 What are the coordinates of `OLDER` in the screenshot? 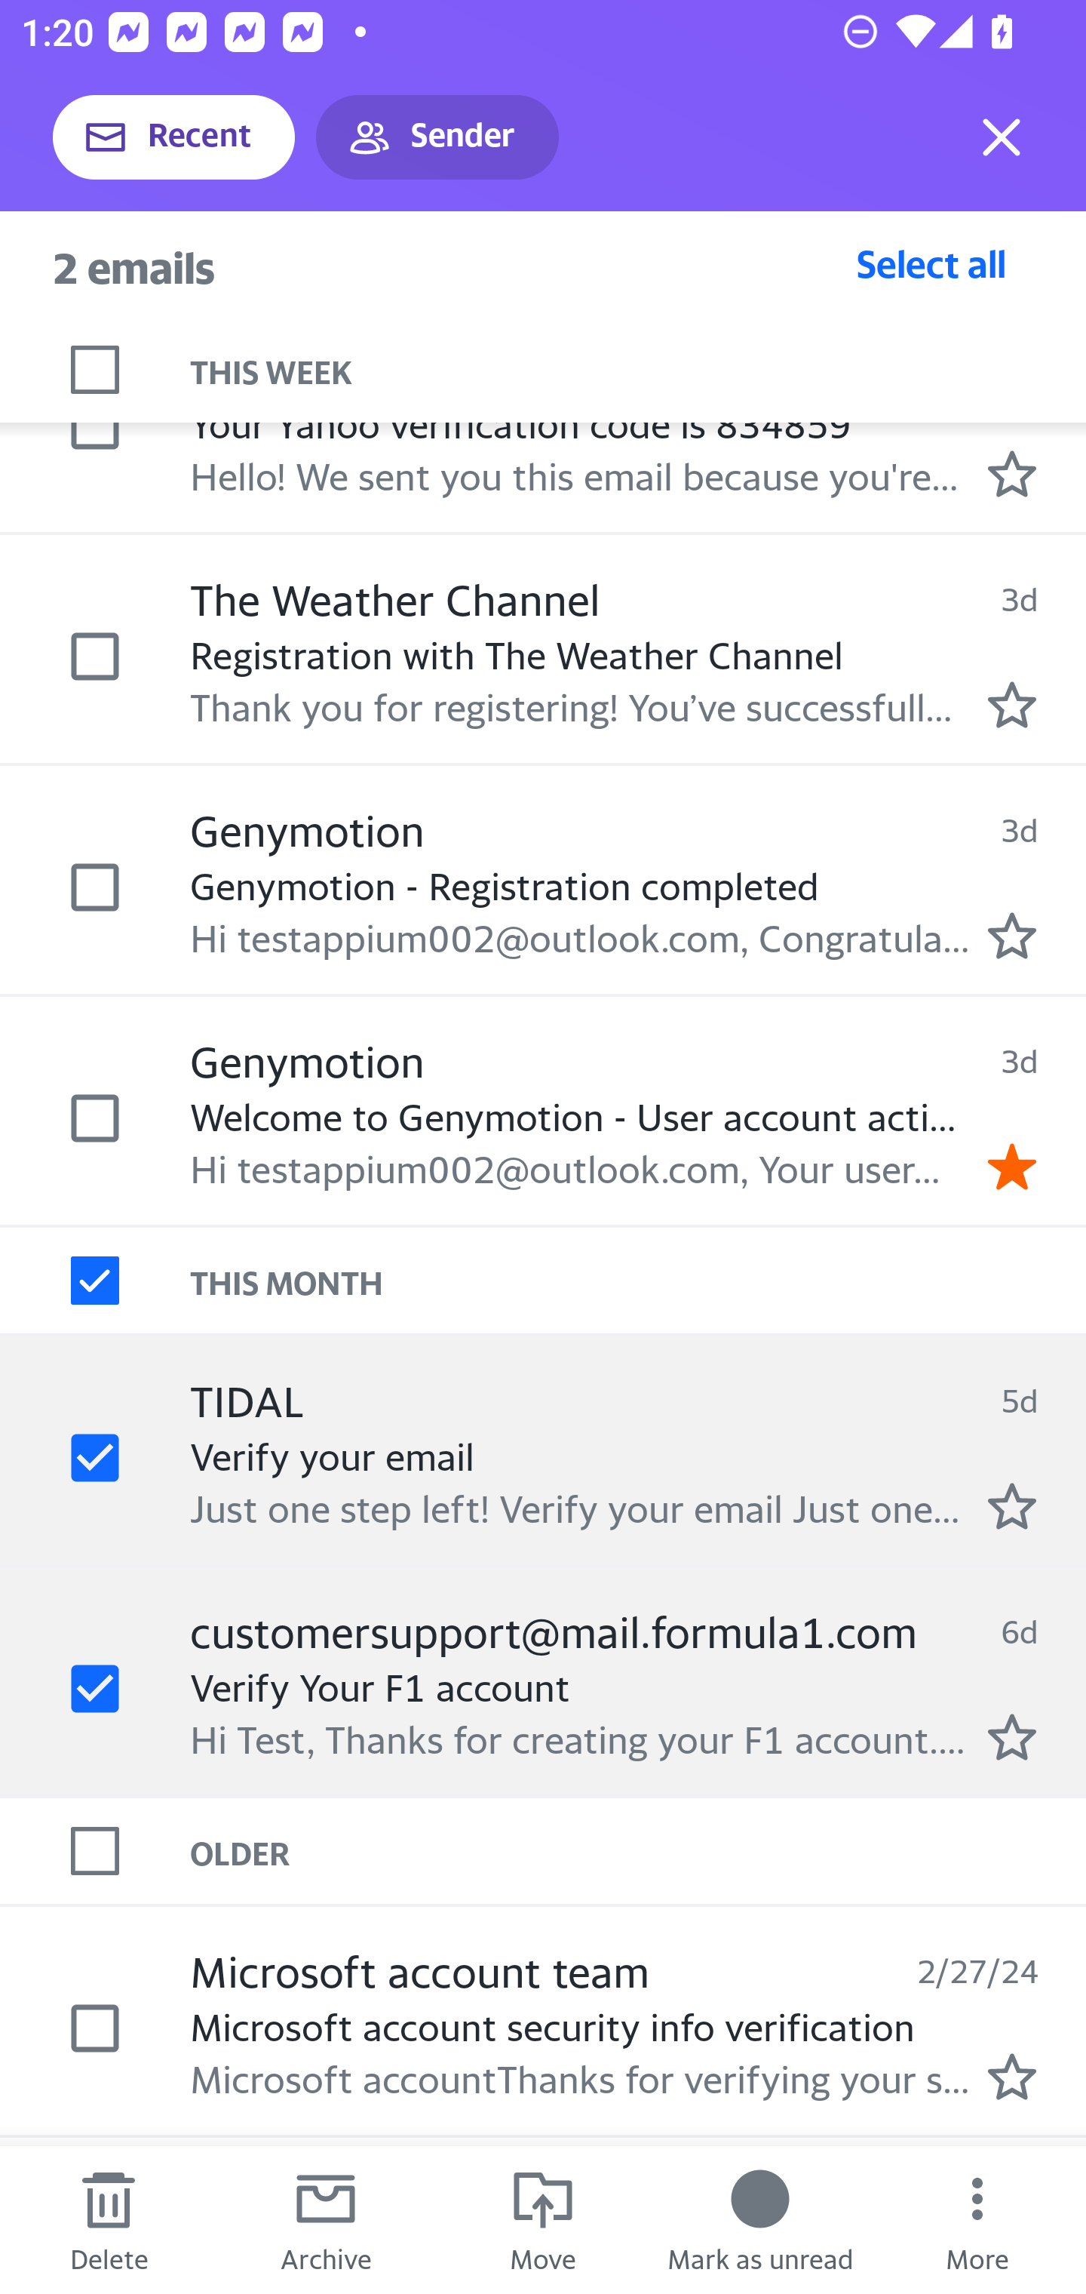 It's located at (638, 1850).